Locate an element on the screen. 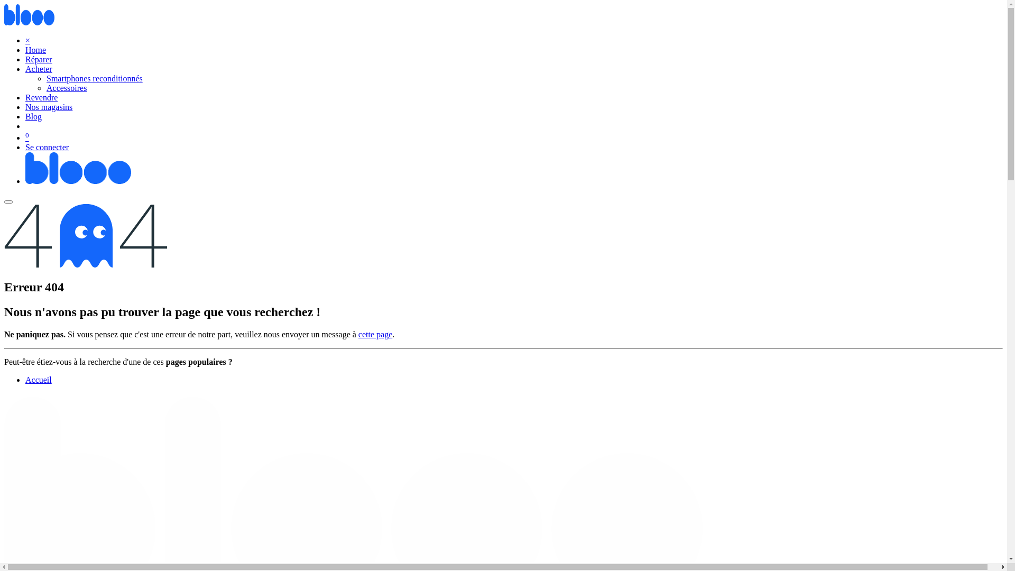 This screenshot has width=1015, height=571. Blog is located at coordinates (34, 116).